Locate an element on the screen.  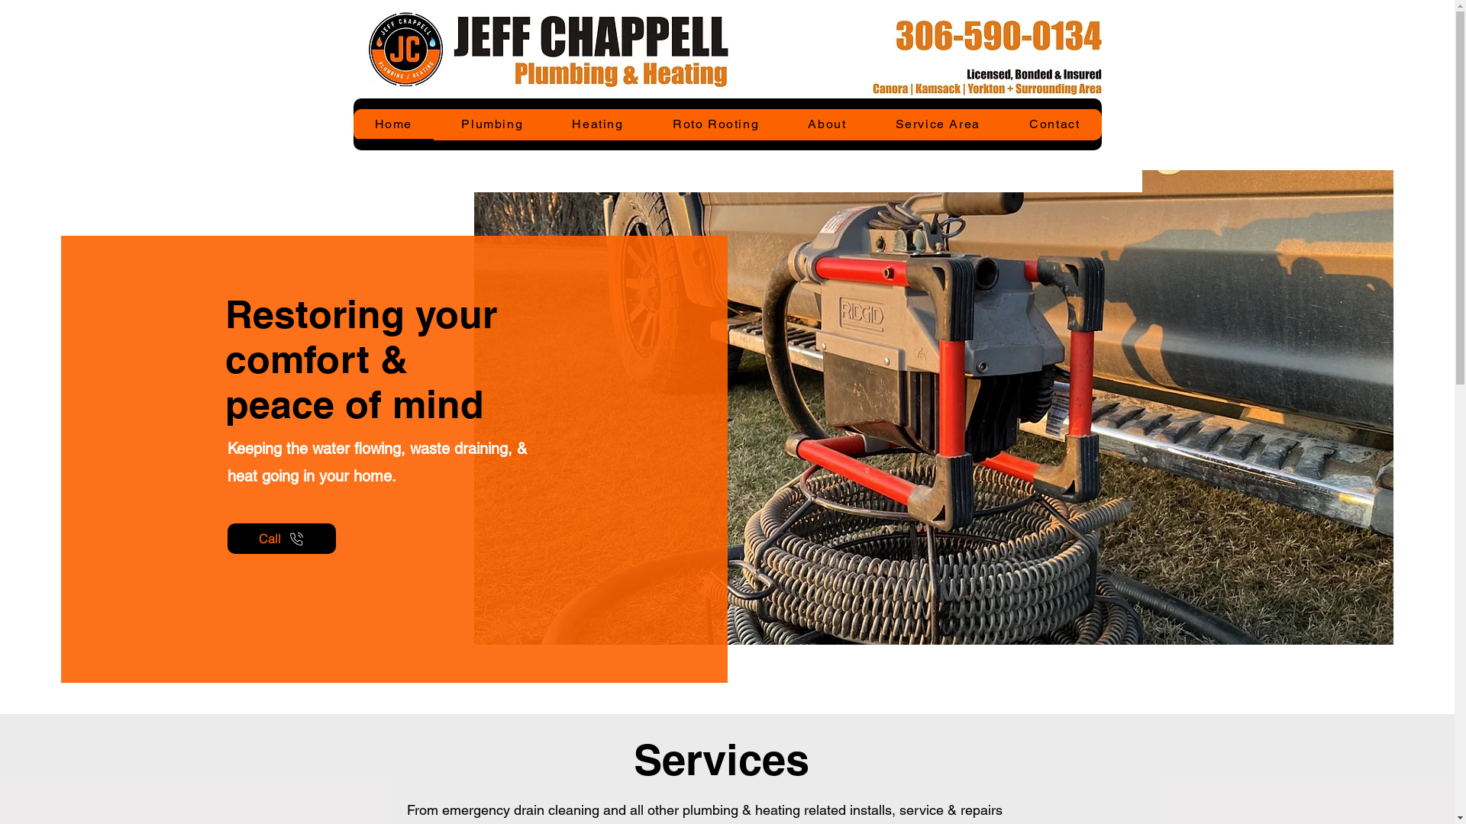
Home is located at coordinates (393, 125).